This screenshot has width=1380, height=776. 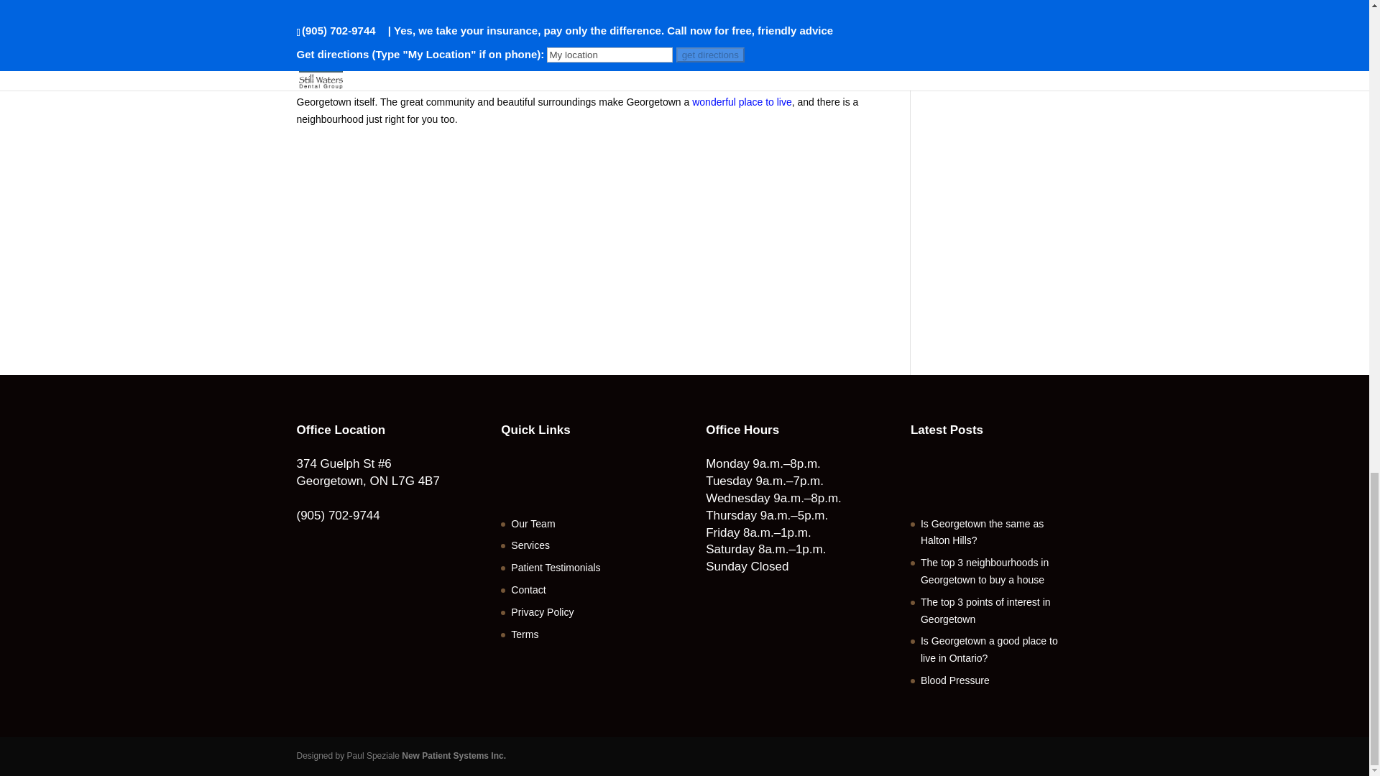 What do you see at coordinates (528, 590) in the screenshot?
I see `Contact` at bounding box center [528, 590].